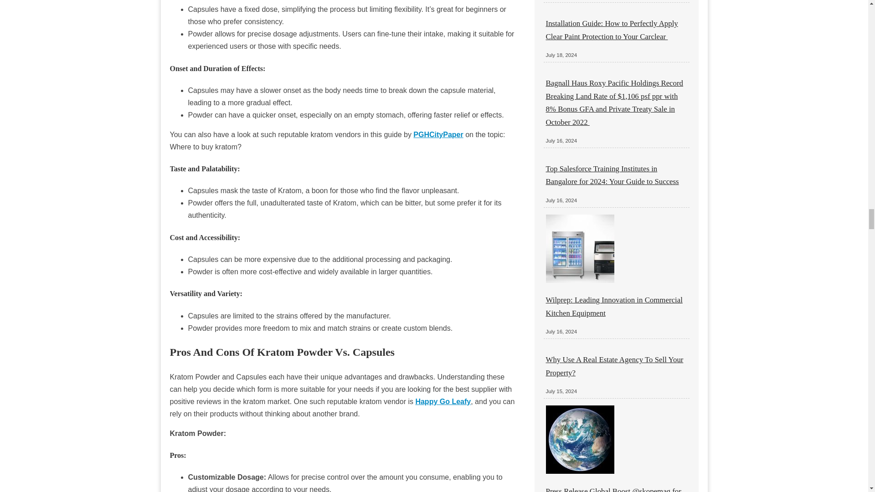  What do you see at coordinates (443, 401) in the screenshot?
I see `Happy Go Leafy` at bounding box center [443, 401].